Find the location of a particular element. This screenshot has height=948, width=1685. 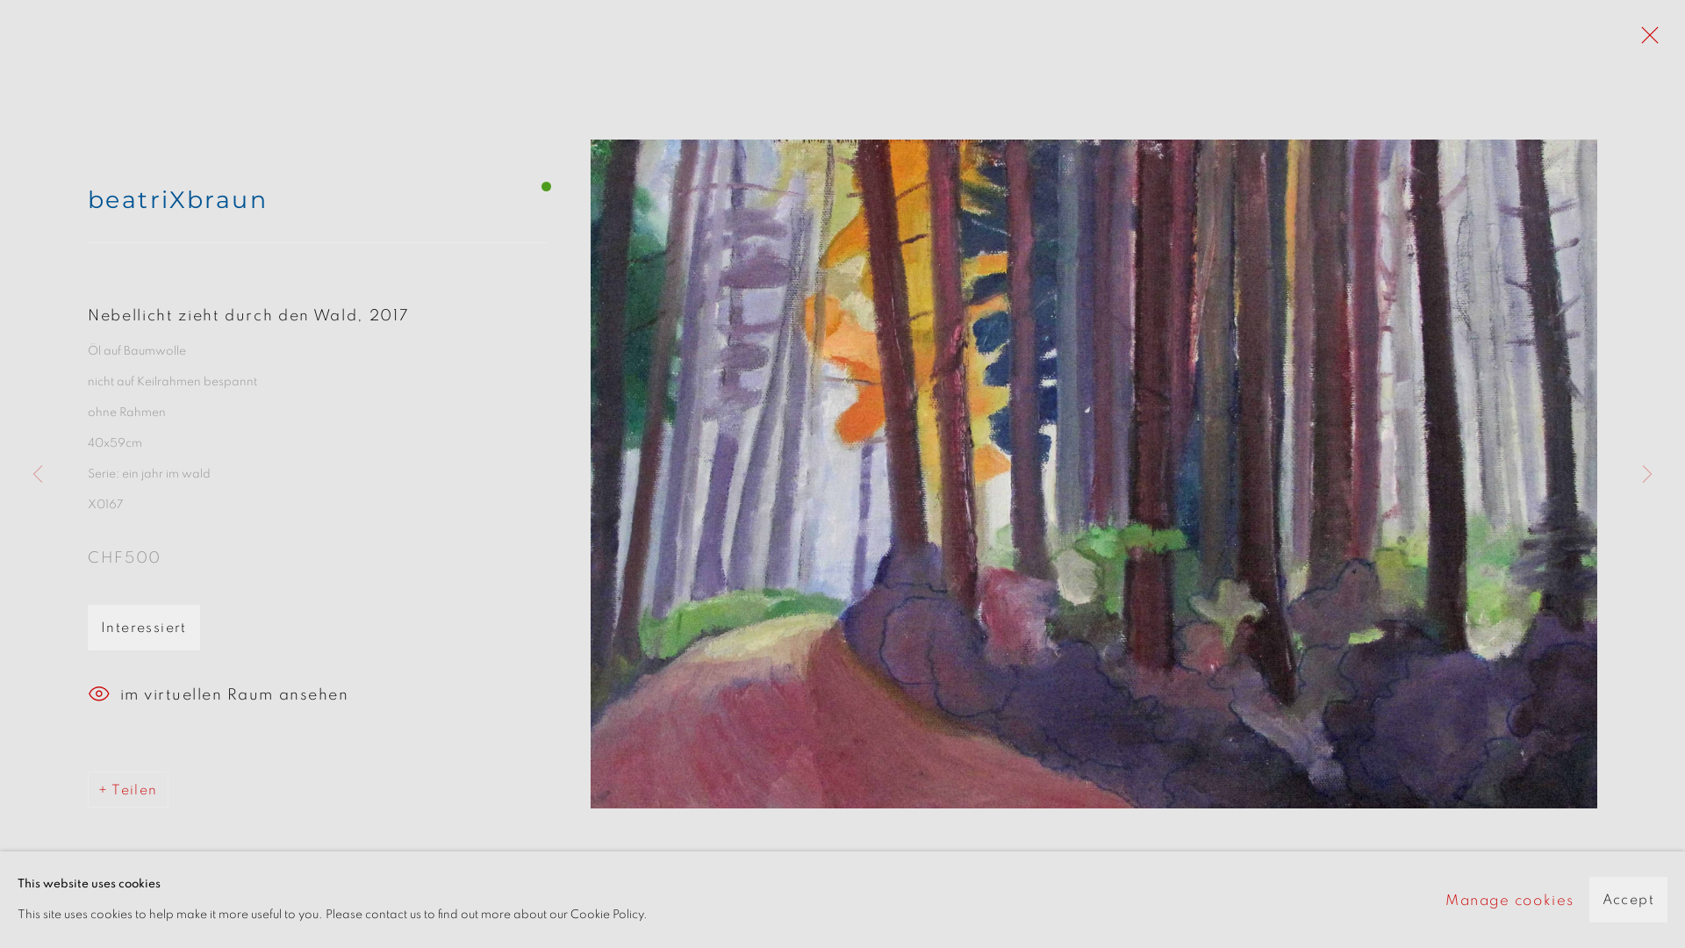

Manage cookies is located at coordinates (184, 553).